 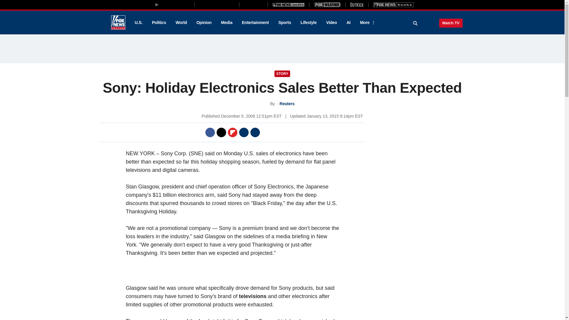 I want to click on World, so click(x=181, y=23).